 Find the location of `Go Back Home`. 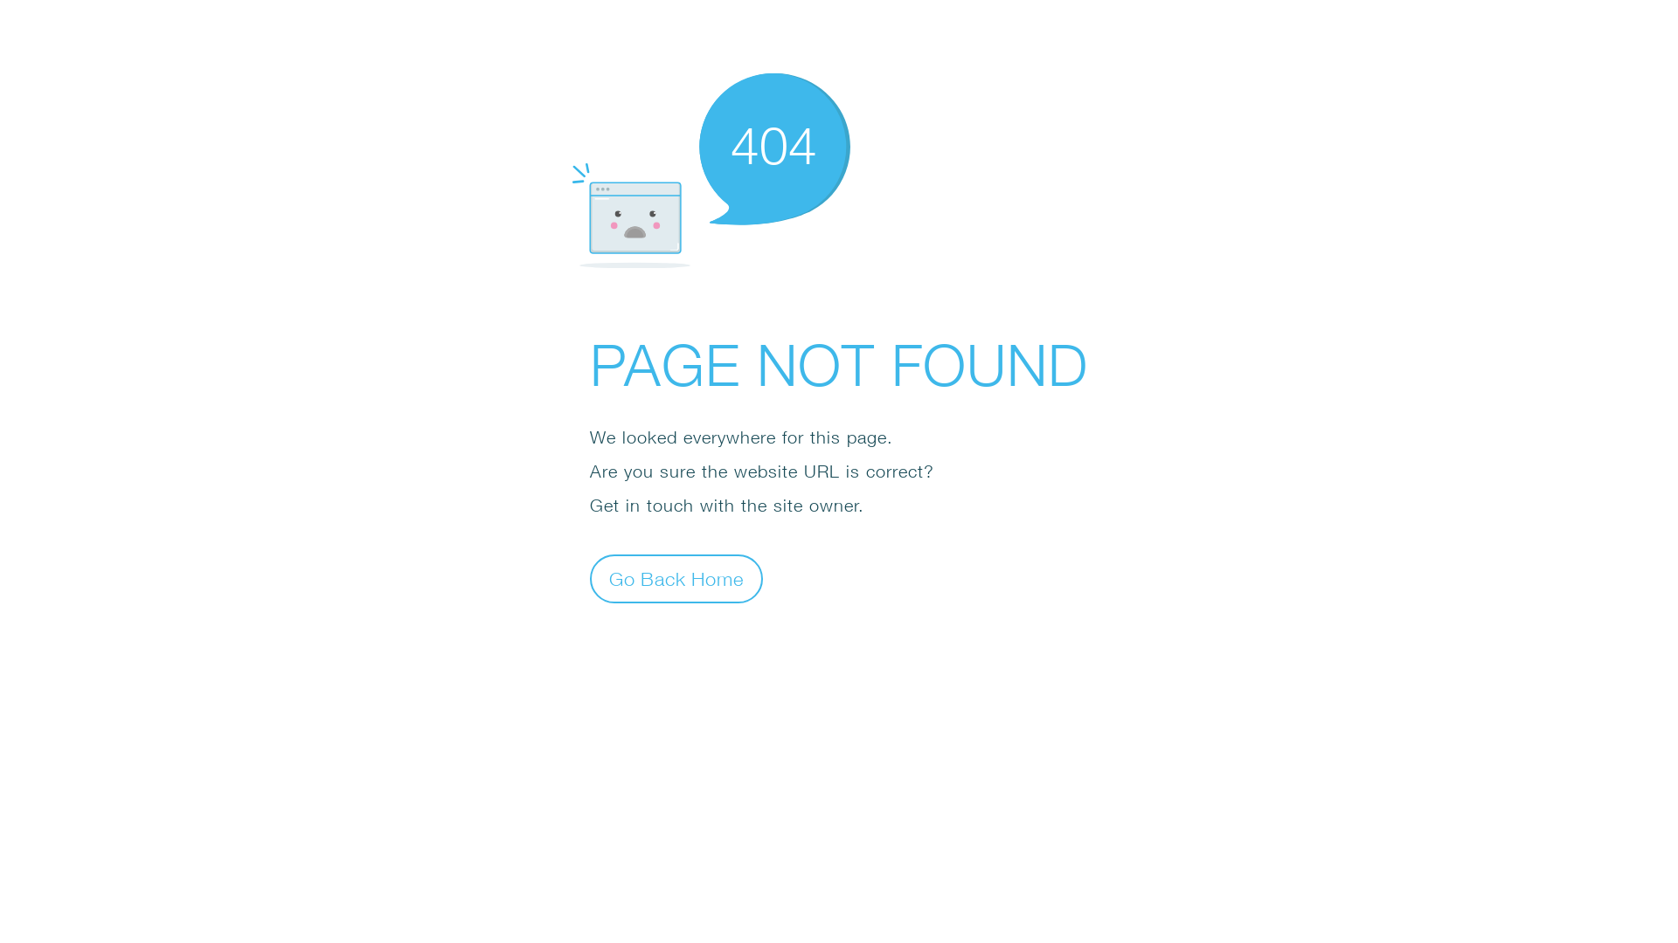

Go Back Home is located at coordinates (676, 578).